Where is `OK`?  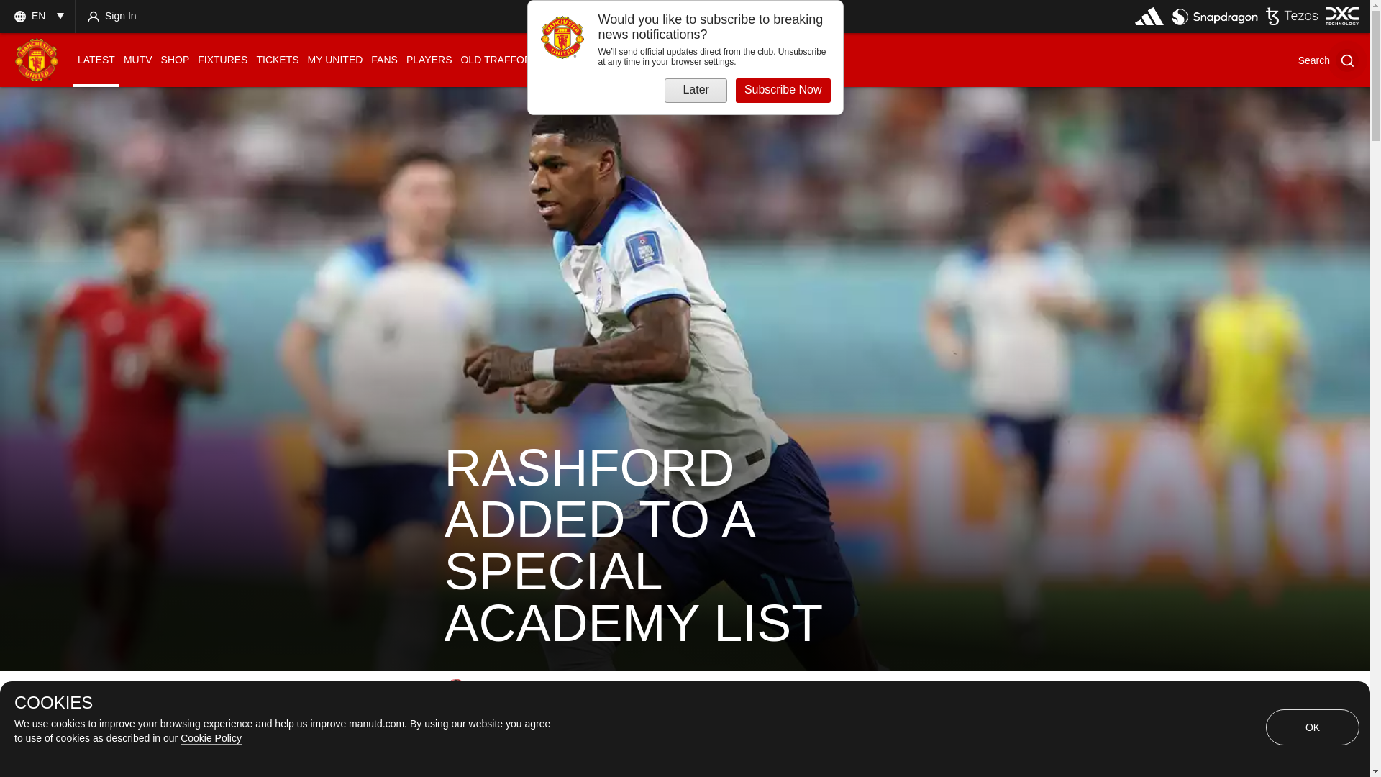
OK is located at coordinates (1312, 727).